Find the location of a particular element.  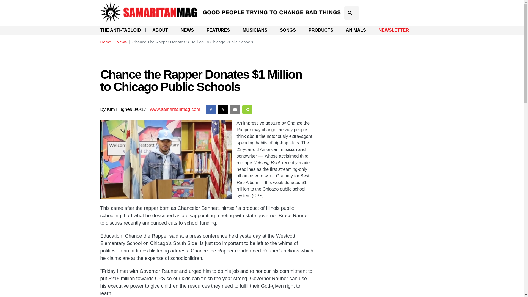

www.samaritanmag.com is located at coordinates (175, 109).